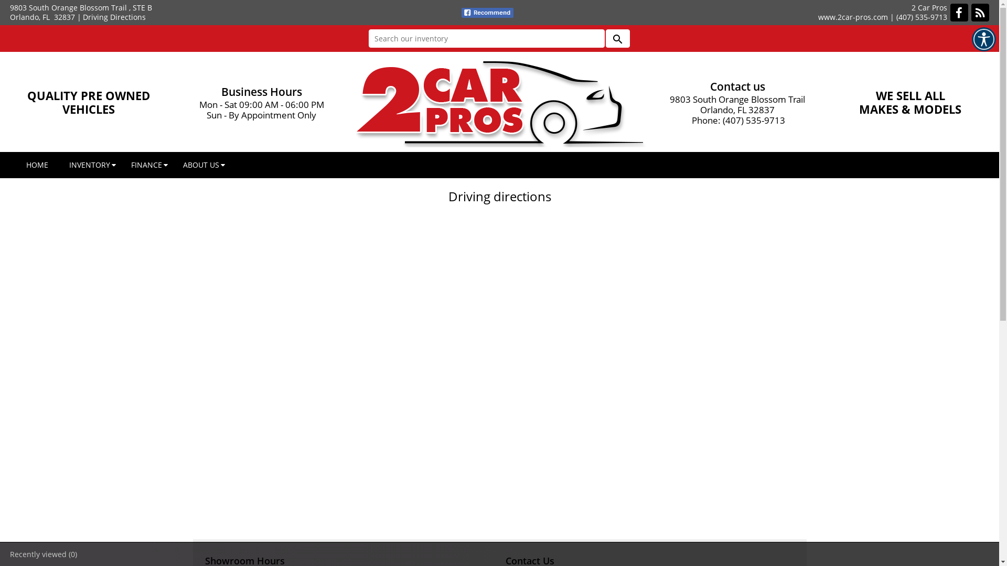  What do you see at coordinates (617, 39) in the screenshot?
I see `search` at bounding box center [617, 39].